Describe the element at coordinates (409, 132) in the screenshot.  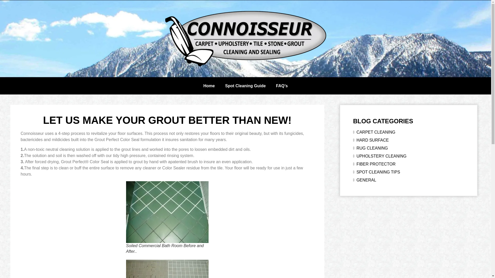
I see `CARPET CLEANING` at that location.